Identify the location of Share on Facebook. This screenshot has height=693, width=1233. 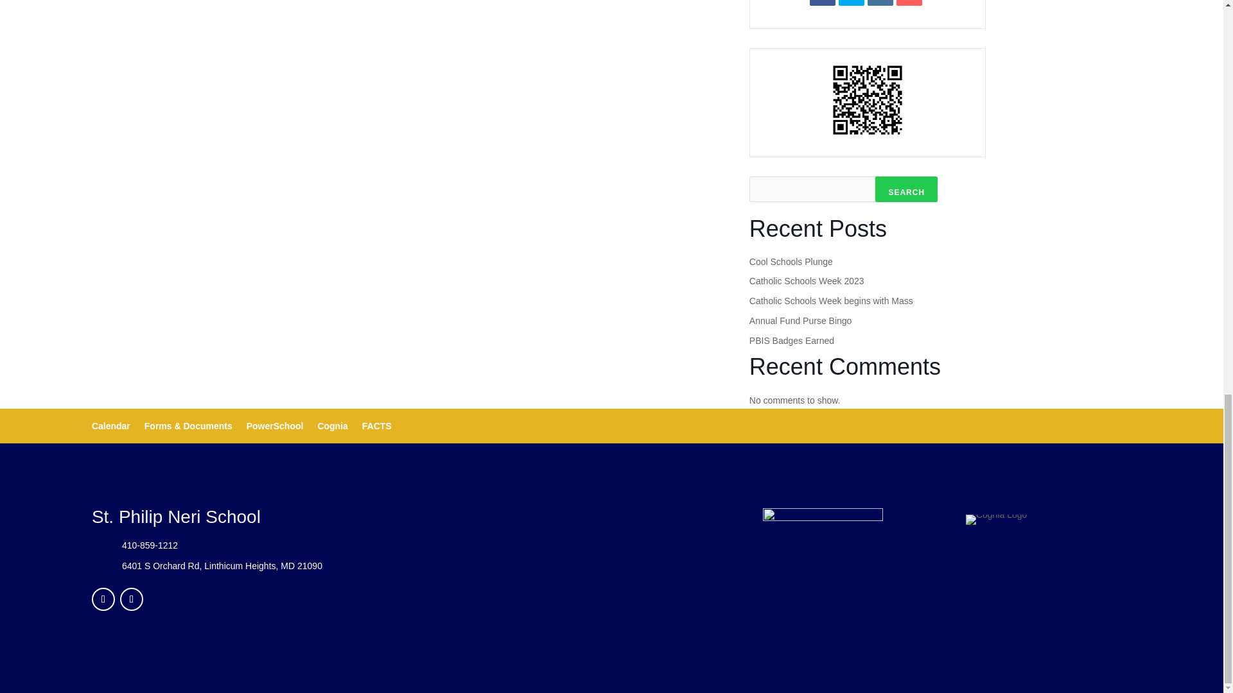
(823, 3).